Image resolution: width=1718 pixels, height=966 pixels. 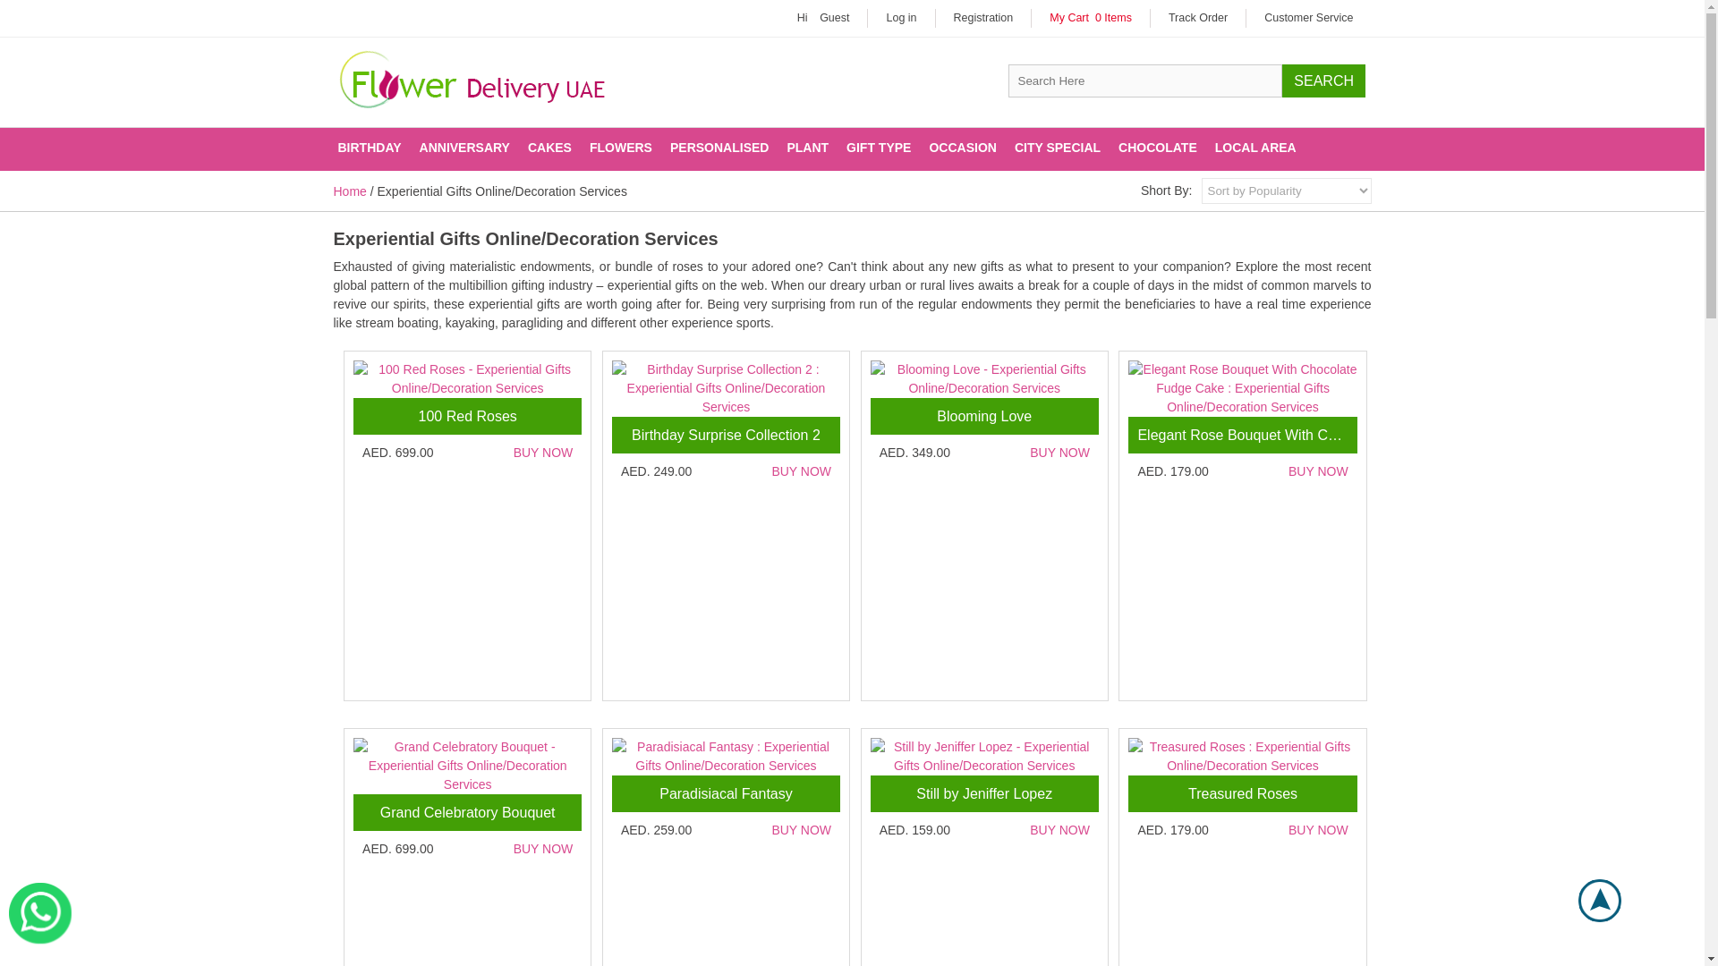 I want to click on Still by Jeniffer Lopez, so click(x=984, y=757).